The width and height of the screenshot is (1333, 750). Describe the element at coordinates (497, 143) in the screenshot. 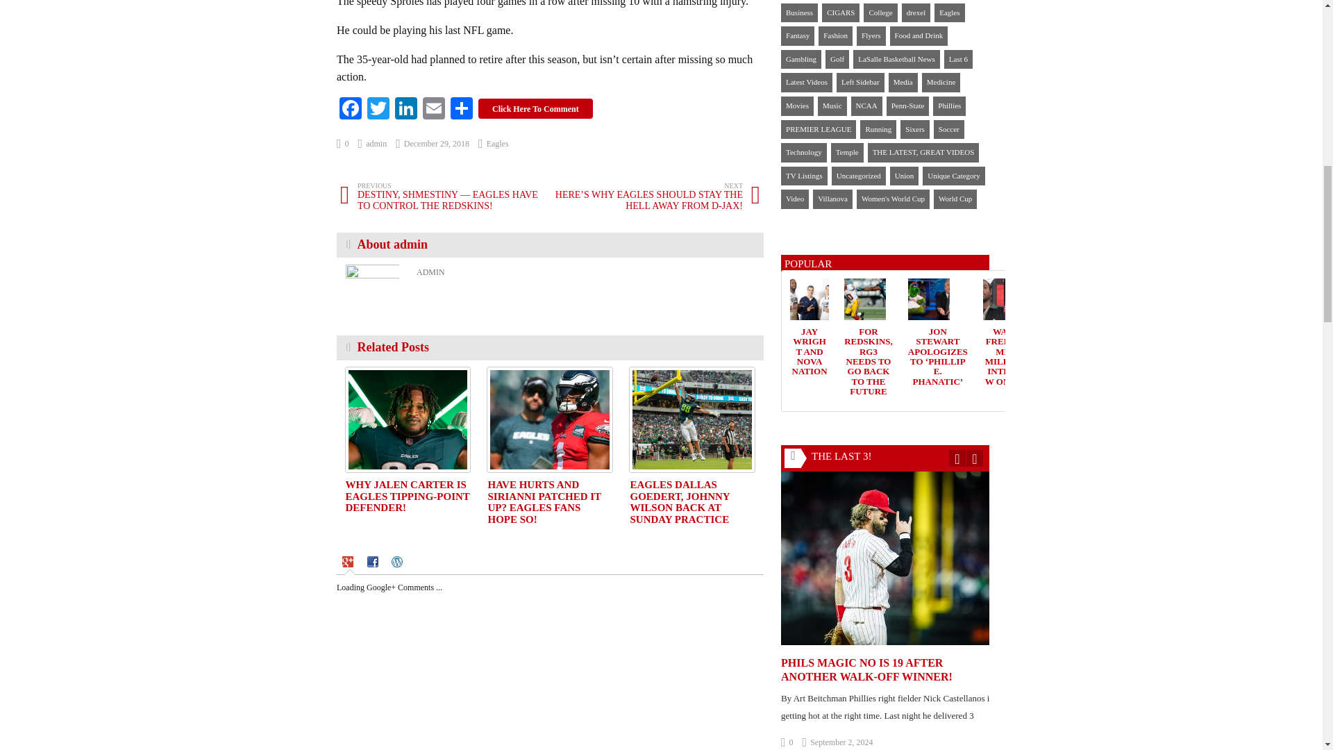

I see `Eagles` at that location.